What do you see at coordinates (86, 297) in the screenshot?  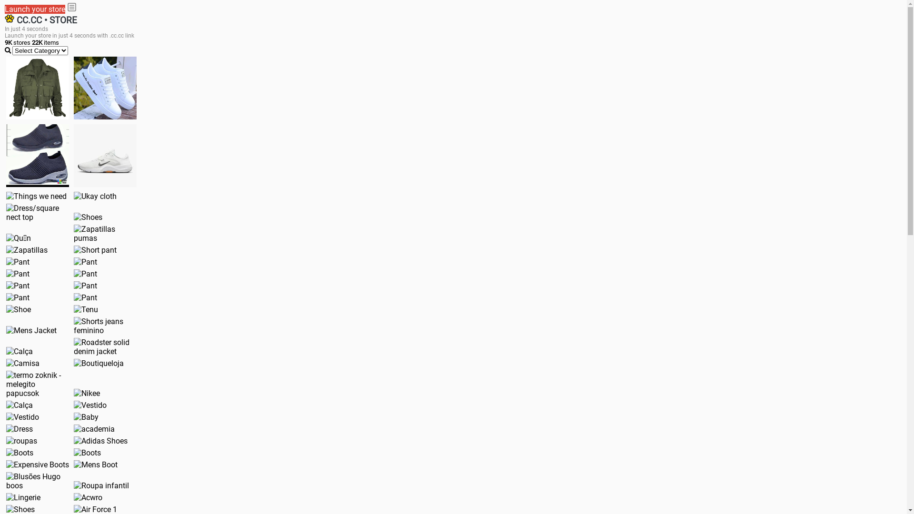 I see `Pant` at bounding box center [86, 297].